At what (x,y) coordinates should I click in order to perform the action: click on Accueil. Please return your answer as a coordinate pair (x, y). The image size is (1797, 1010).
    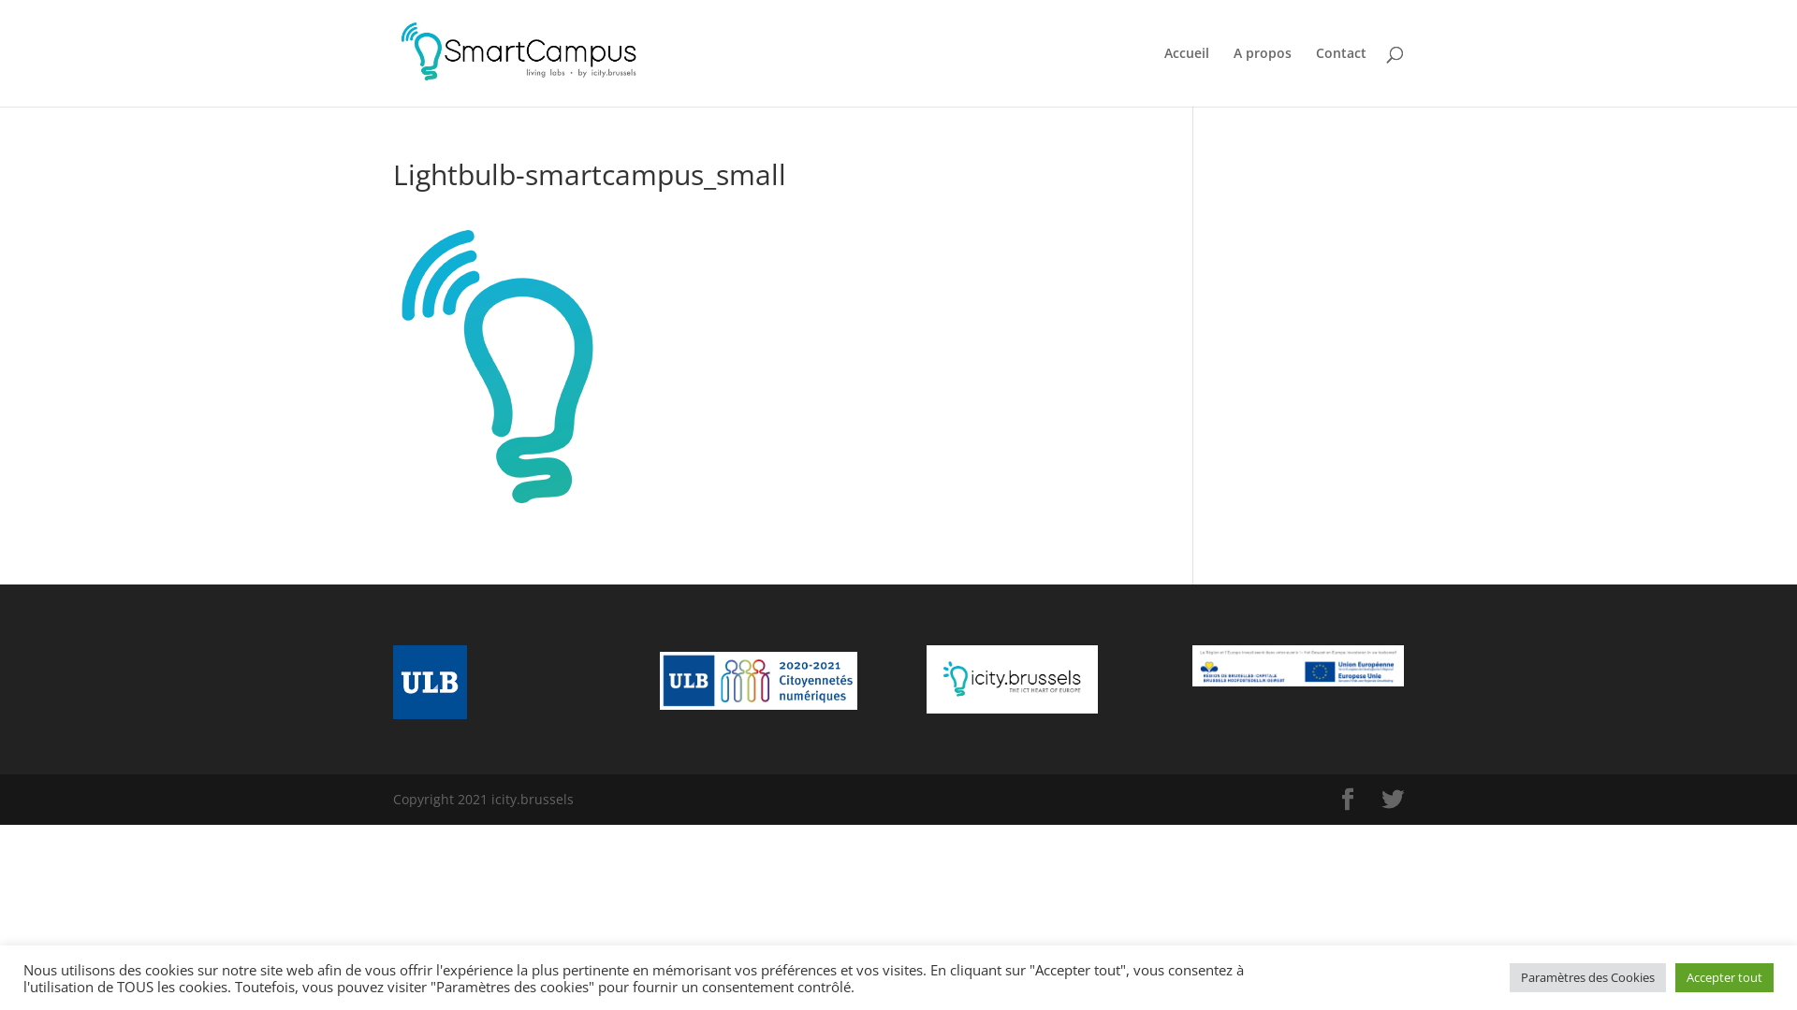
    Looking at the image, I should click on (1187, 77).